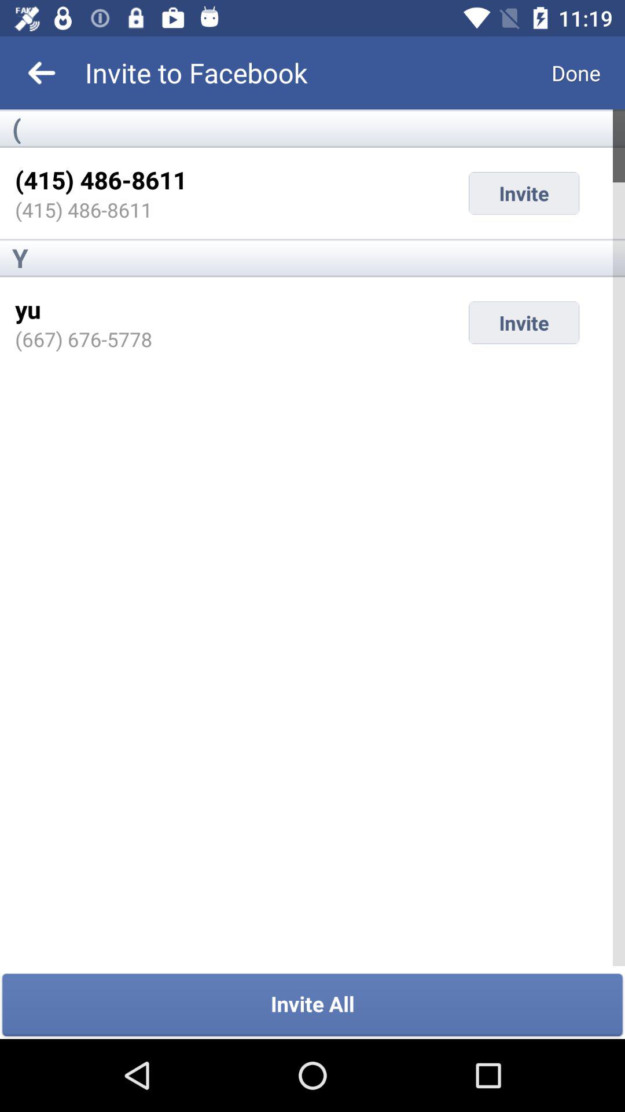  I want to click on turn off the item to the left of invite to facebook item, so click(42, 73).